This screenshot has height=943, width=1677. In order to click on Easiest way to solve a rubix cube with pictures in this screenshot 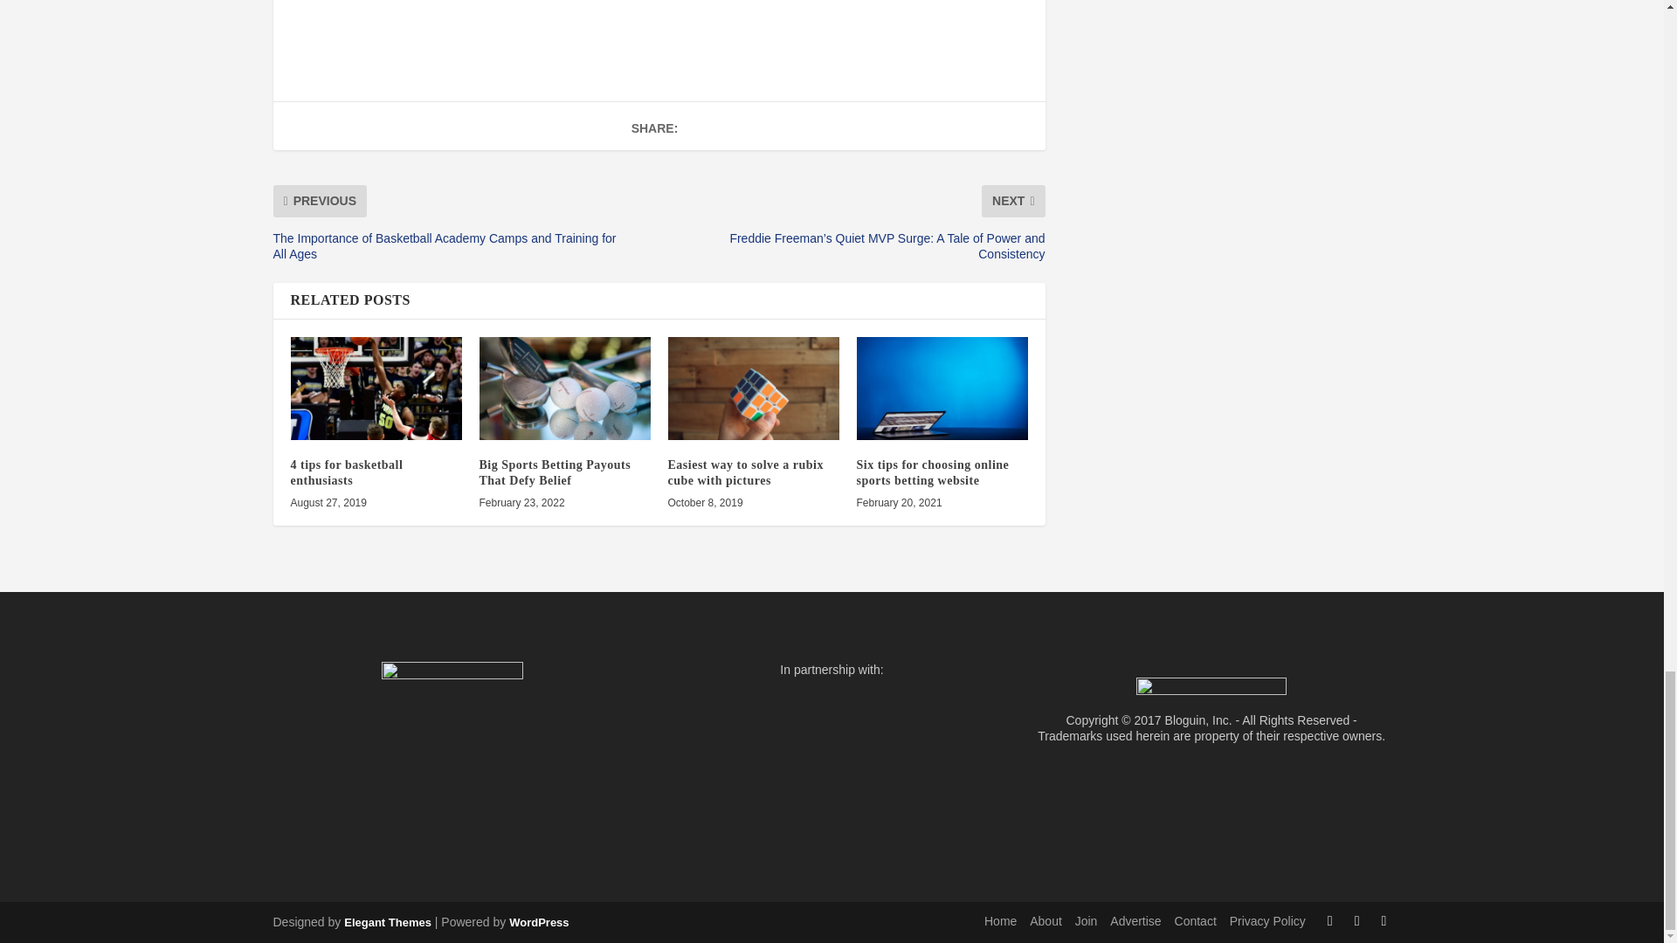, I will do `click(753, 388)`.